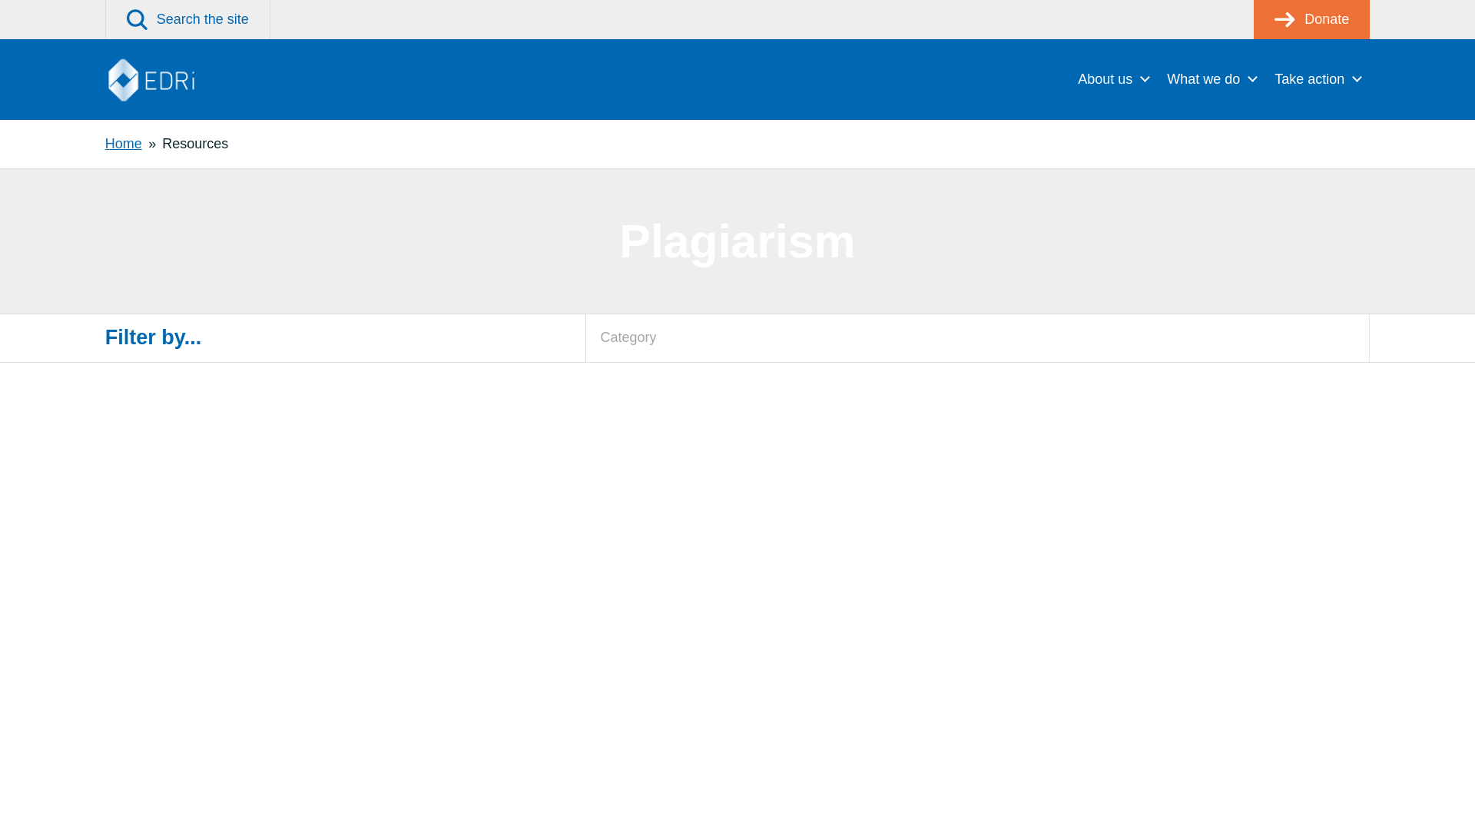 The height and width of the screenshot is (830, 1475). What do you see at coordinates (1112, 78) in the screenshot?
I see `About us` at bounding box center [1112, 78].